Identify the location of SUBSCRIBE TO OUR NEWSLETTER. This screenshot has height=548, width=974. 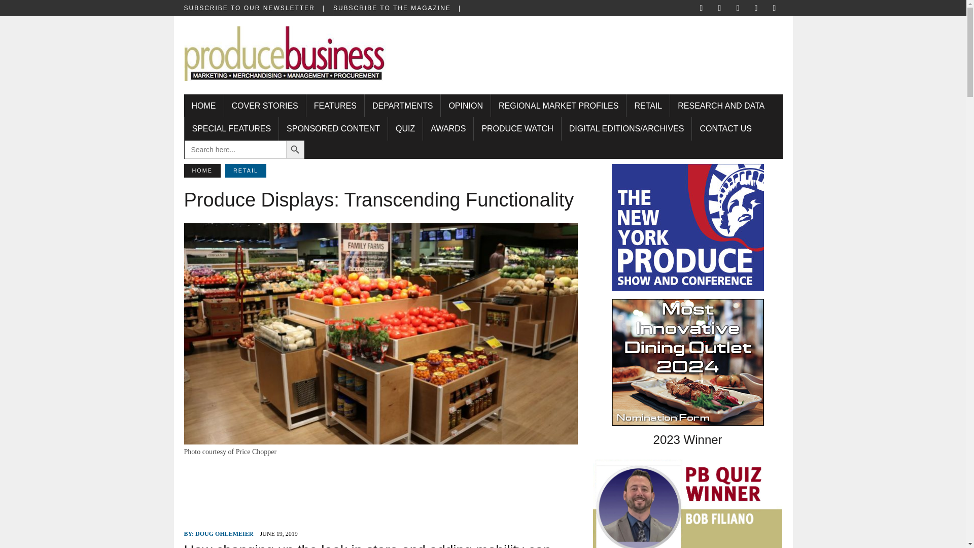
(258, 8).